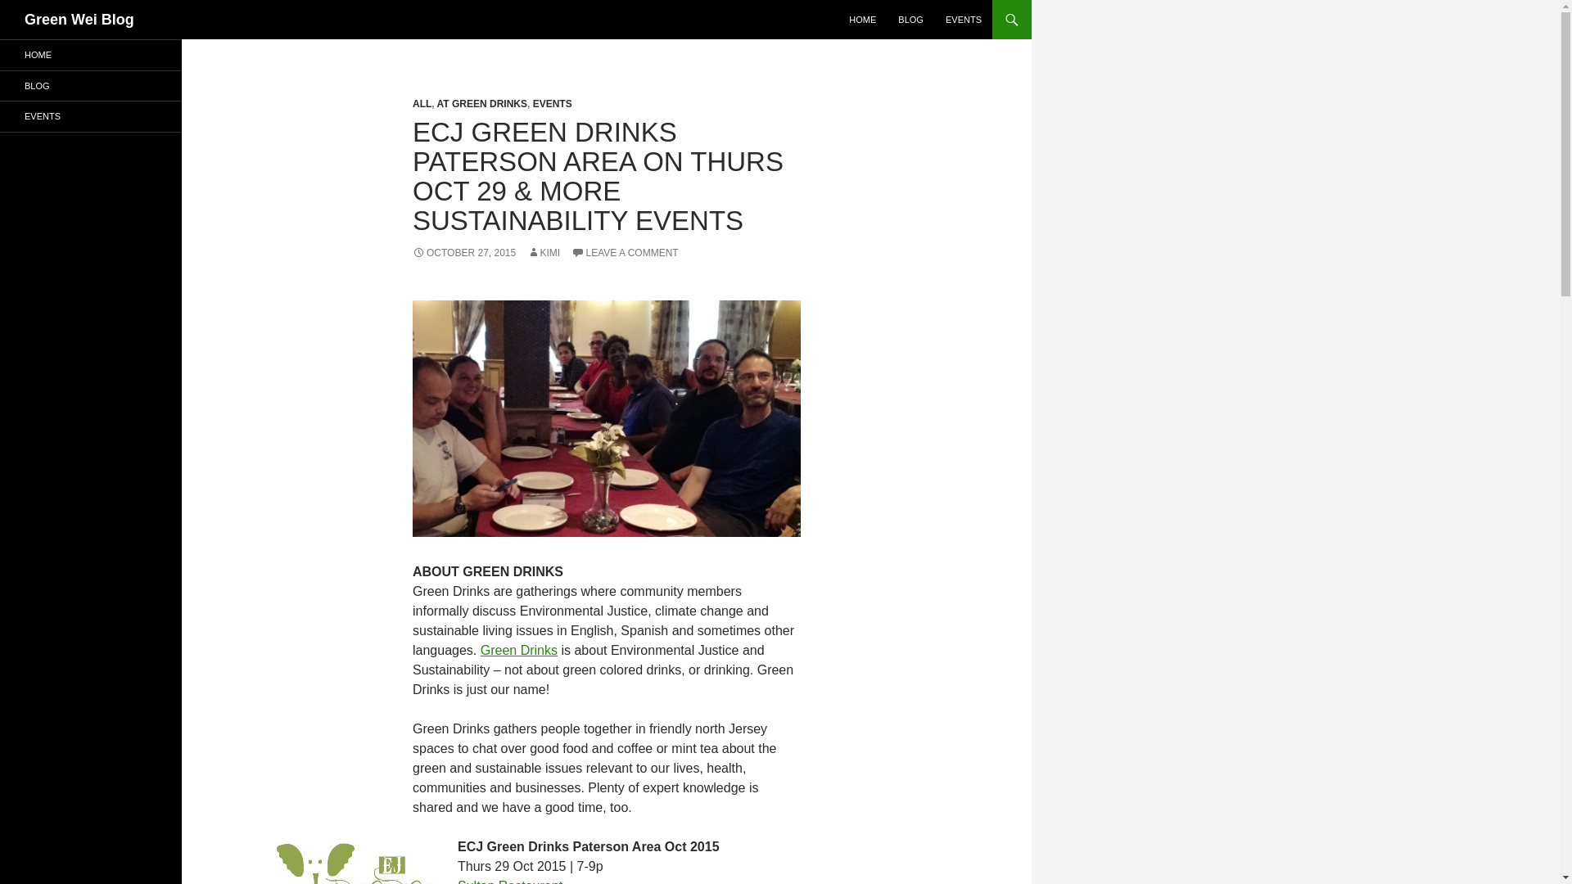 This screenshot has width=1572, height=884. I want to click on KIMI, so click(544, 253).